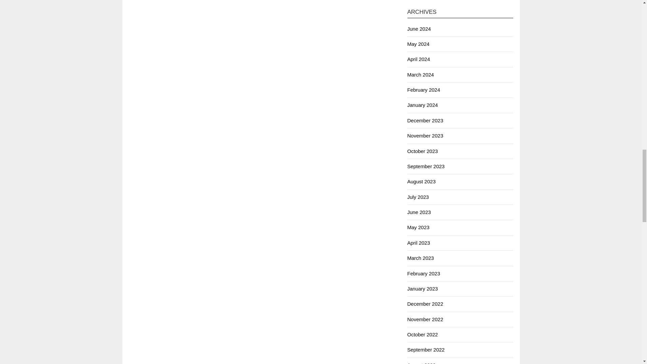 The height and width of the screenshot is (364, 647). Describe the element at coordinates (419, 59) in the screenshot. I see `April 2024` at that location.